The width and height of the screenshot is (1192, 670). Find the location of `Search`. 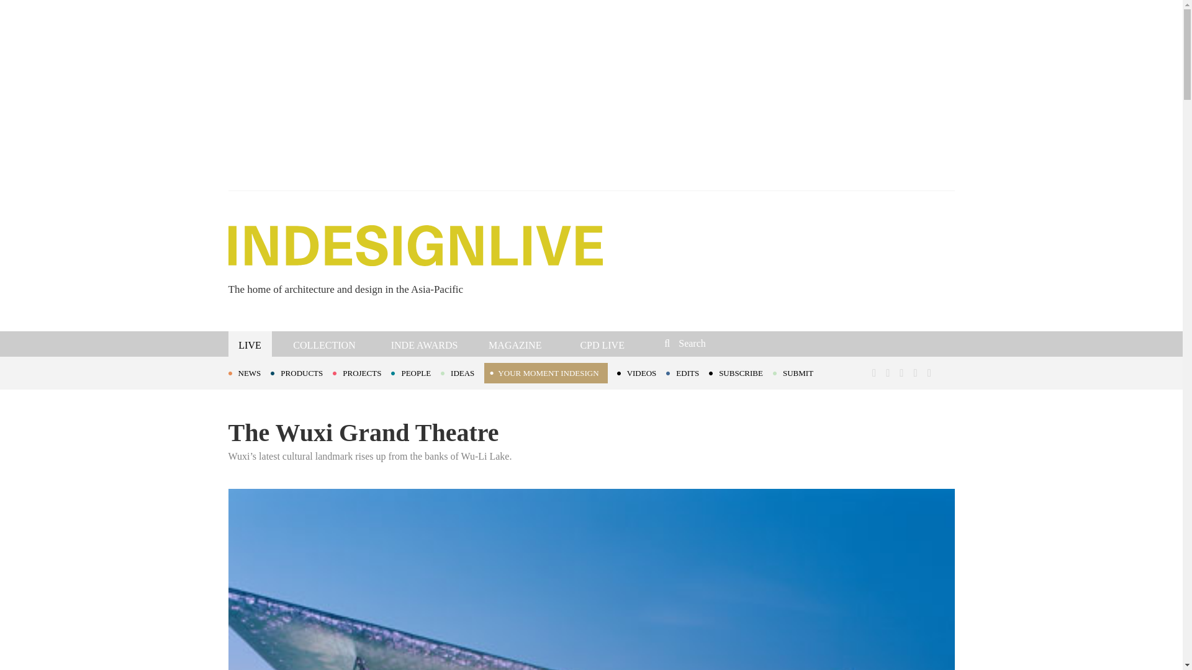

Search is located at coordinates (747, 342).